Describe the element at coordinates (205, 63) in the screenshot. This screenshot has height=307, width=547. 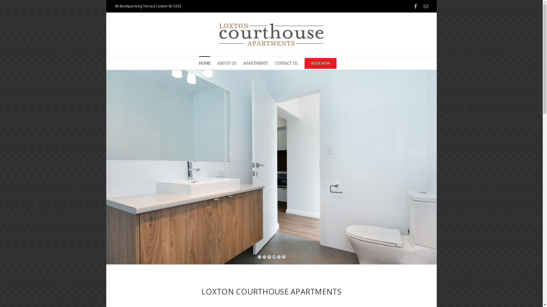
I see `HOME` at that location.